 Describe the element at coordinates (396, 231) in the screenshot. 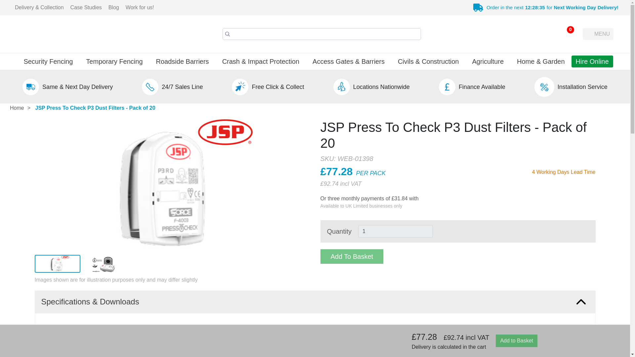

I see `1` at that location.